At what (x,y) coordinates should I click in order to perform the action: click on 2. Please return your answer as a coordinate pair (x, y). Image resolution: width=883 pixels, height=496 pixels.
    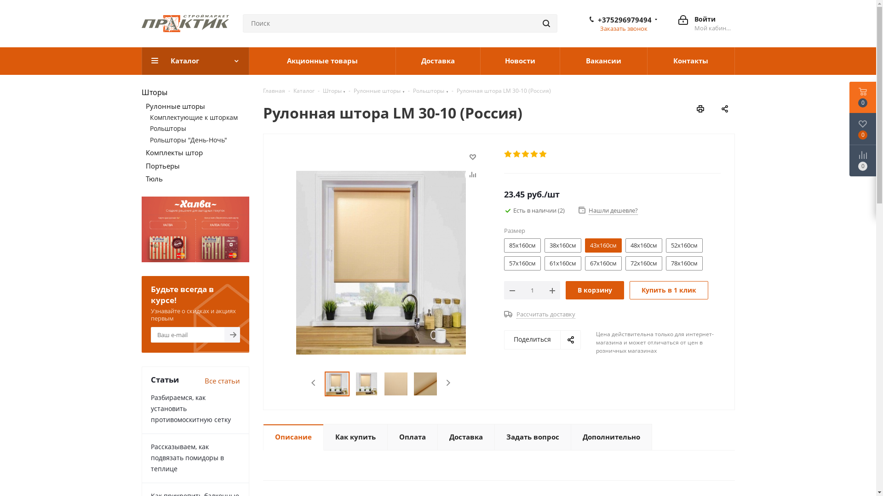
    Looking at the image, I should click on (517, 154).